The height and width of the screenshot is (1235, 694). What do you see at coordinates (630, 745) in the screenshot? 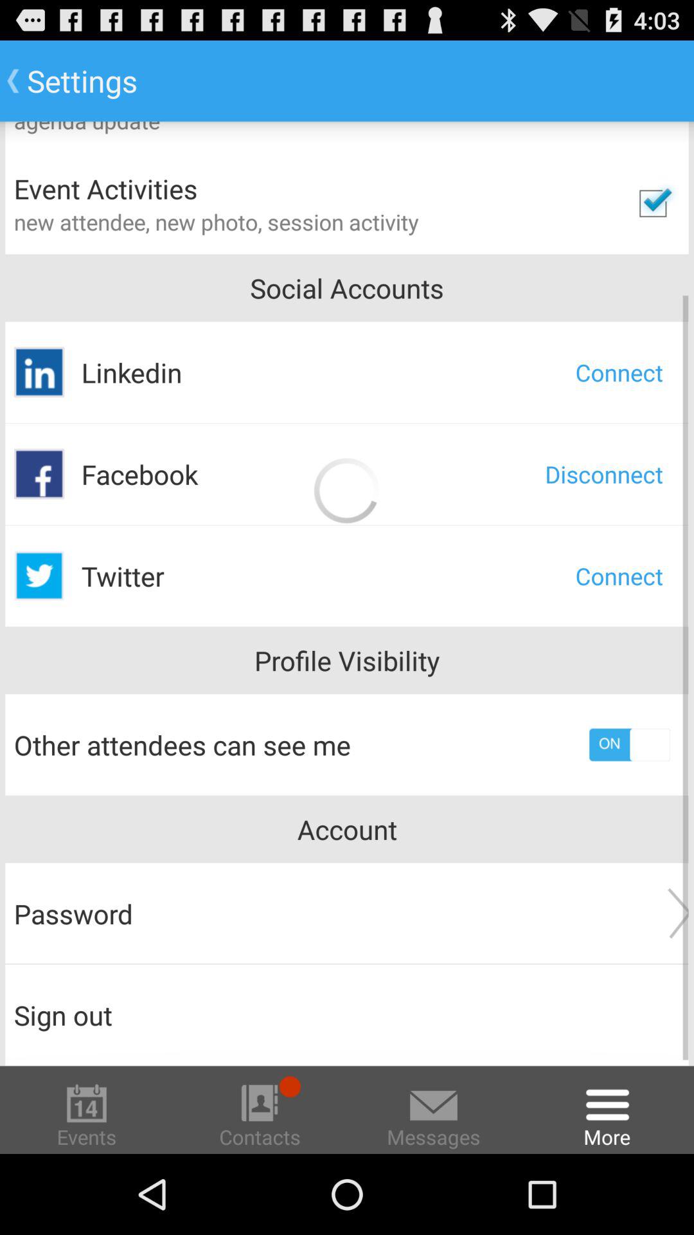
I see `choose item to the right of the other attendees can icon` at bounding box center [630, 745].